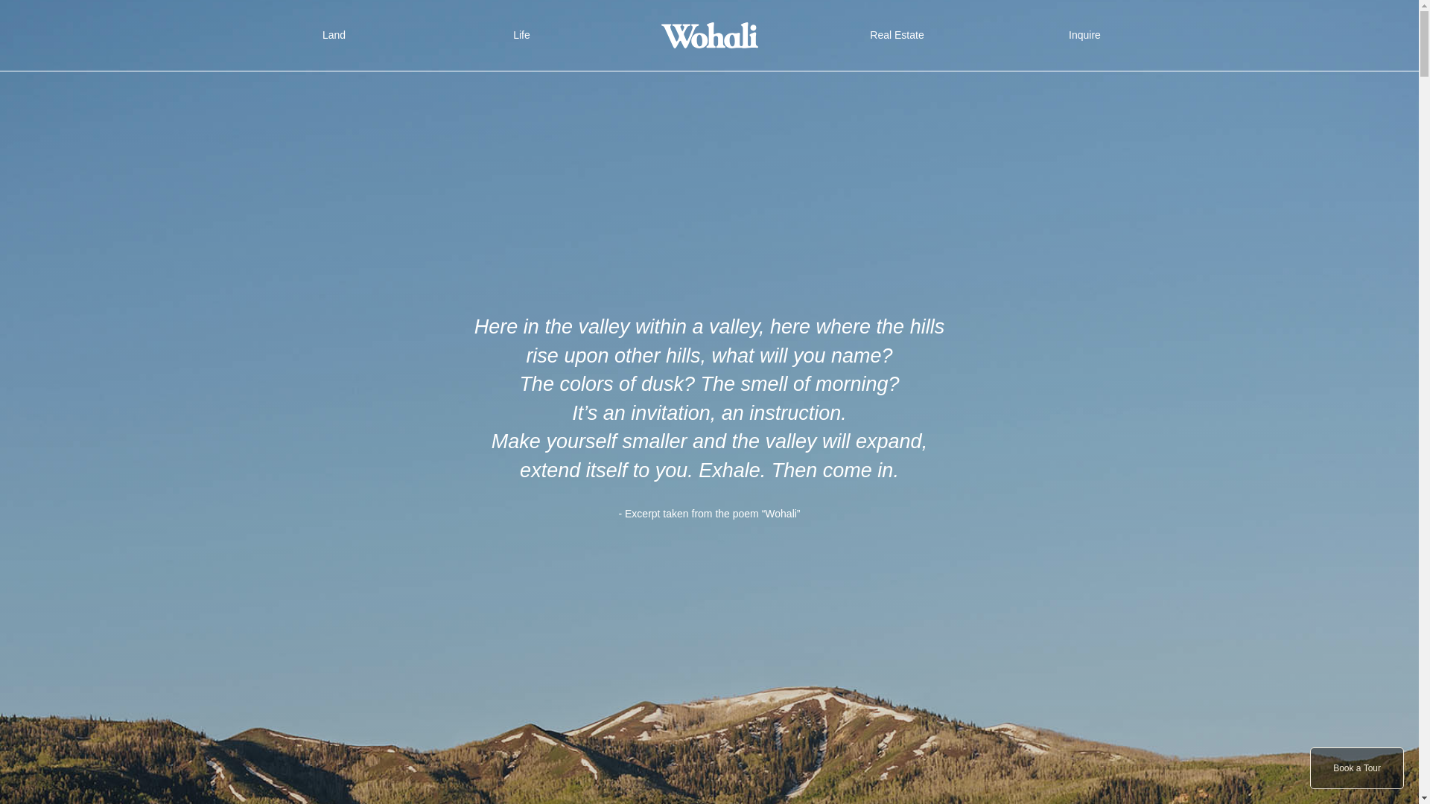  What do you see at coordinates (1357, 768) in the screenshot?
I see `Book a Tour` at bounding box center [1357, 768].